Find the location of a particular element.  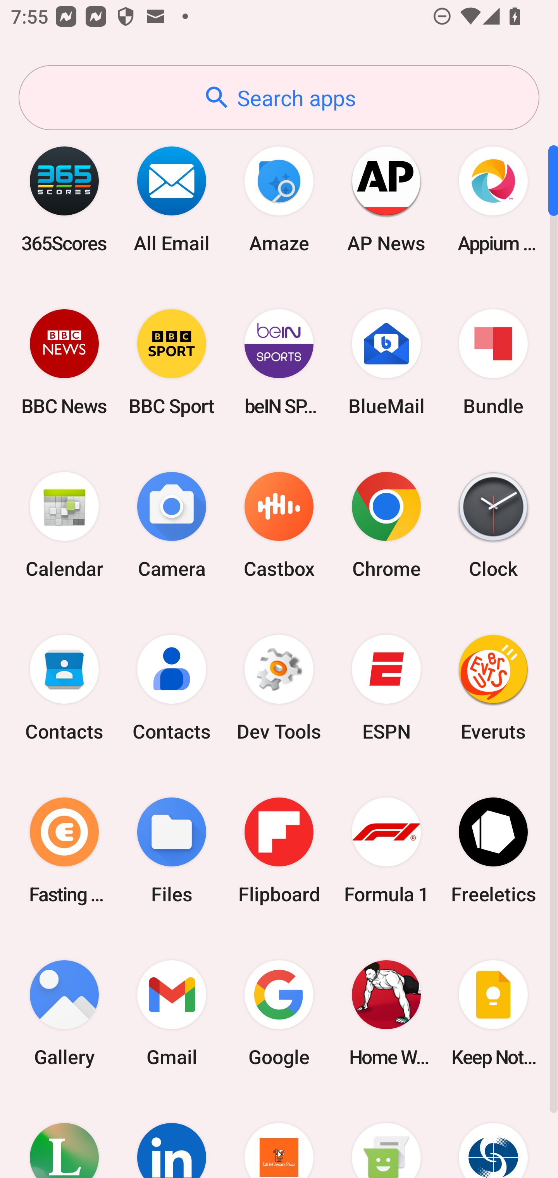

Home Workout is located at coordinates (386, 1013).